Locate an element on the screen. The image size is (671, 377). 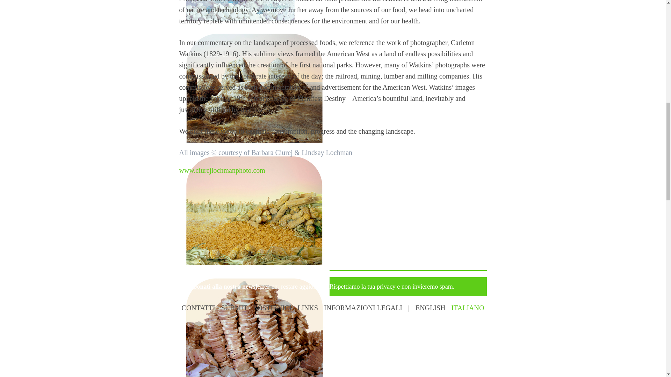
Abbonati alla nostra newsletter is located at coordinates (227, 286).